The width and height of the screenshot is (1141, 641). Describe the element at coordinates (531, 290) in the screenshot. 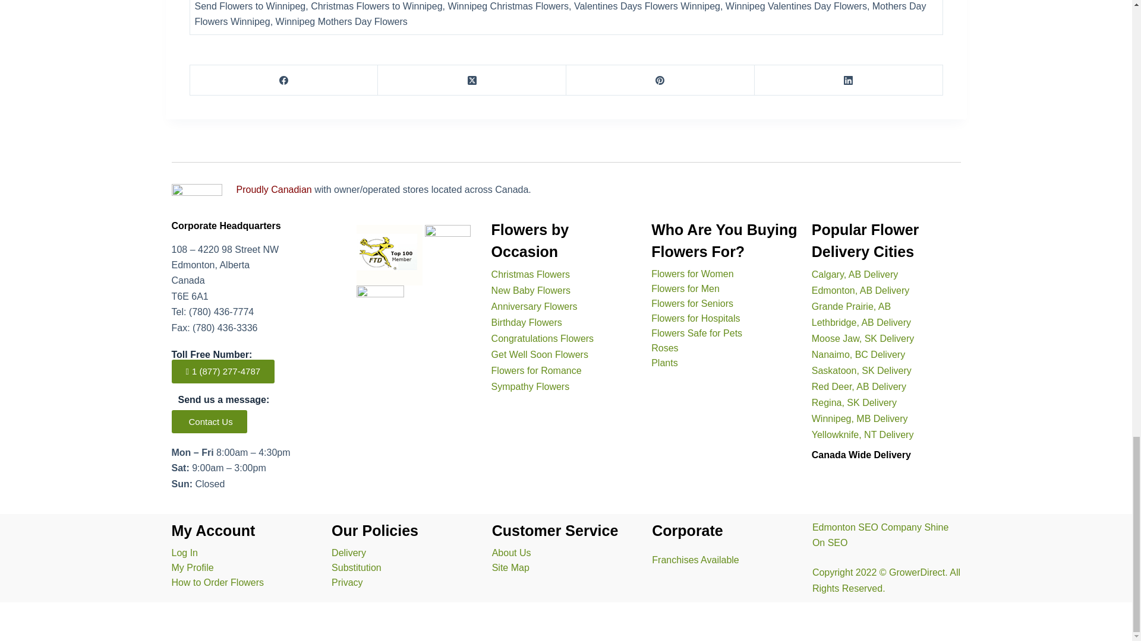

I see `New Baby Flowers` at that location.